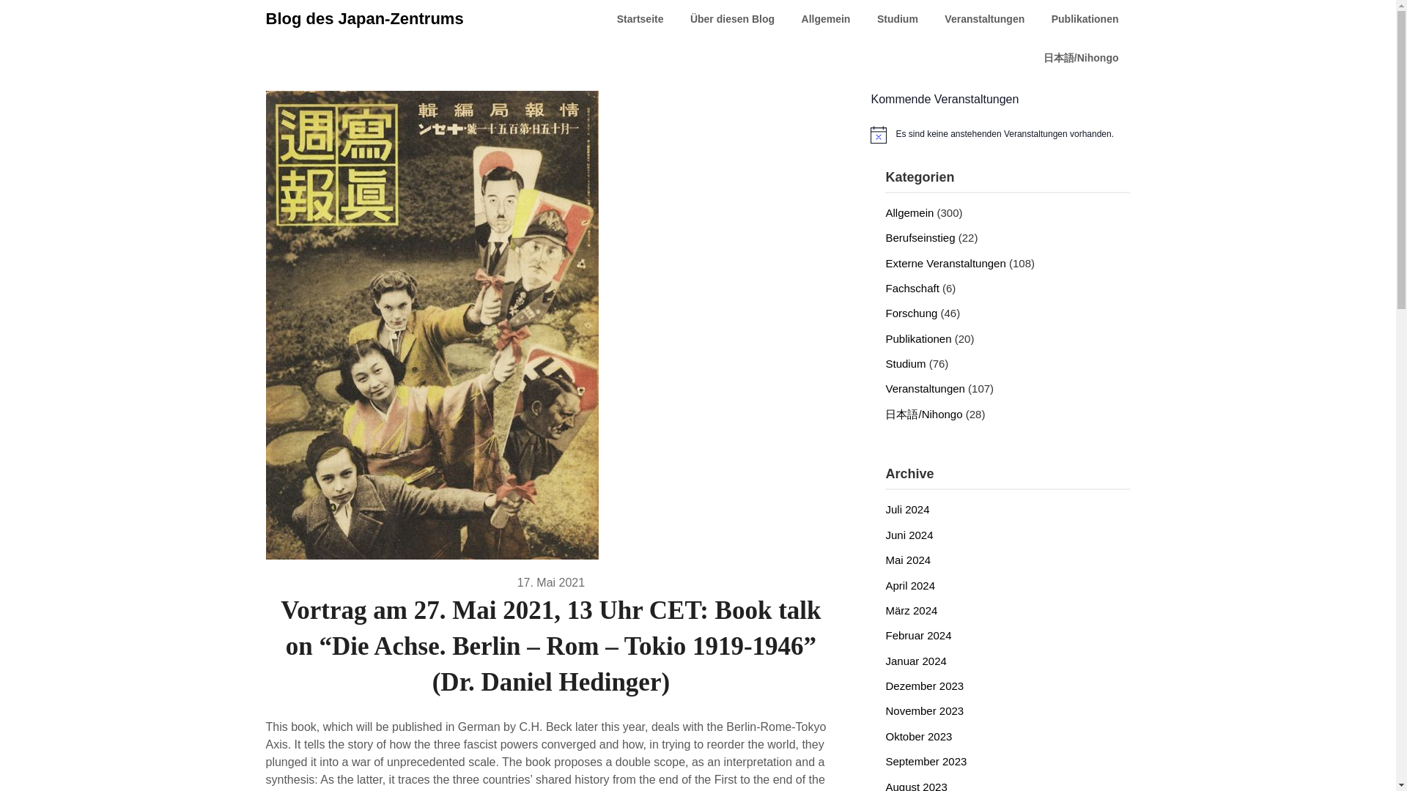 Image resolution: width=1407 pixels, height=791 pixels. I want to click on Januar 2024, so click(915, 661).